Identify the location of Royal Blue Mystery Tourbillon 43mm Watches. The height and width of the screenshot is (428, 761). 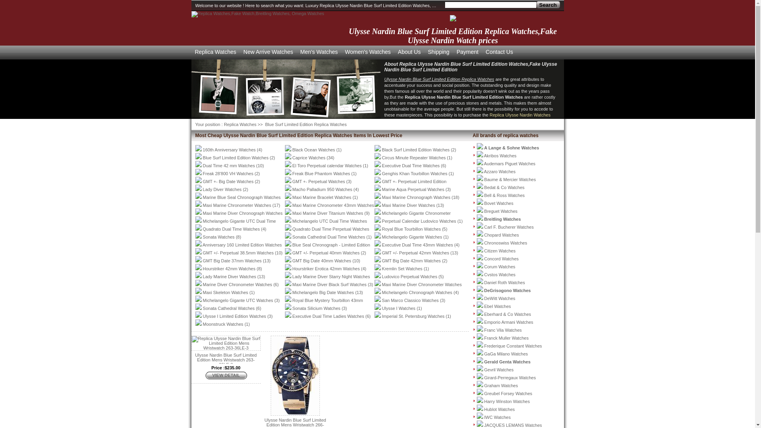
(323, 304).